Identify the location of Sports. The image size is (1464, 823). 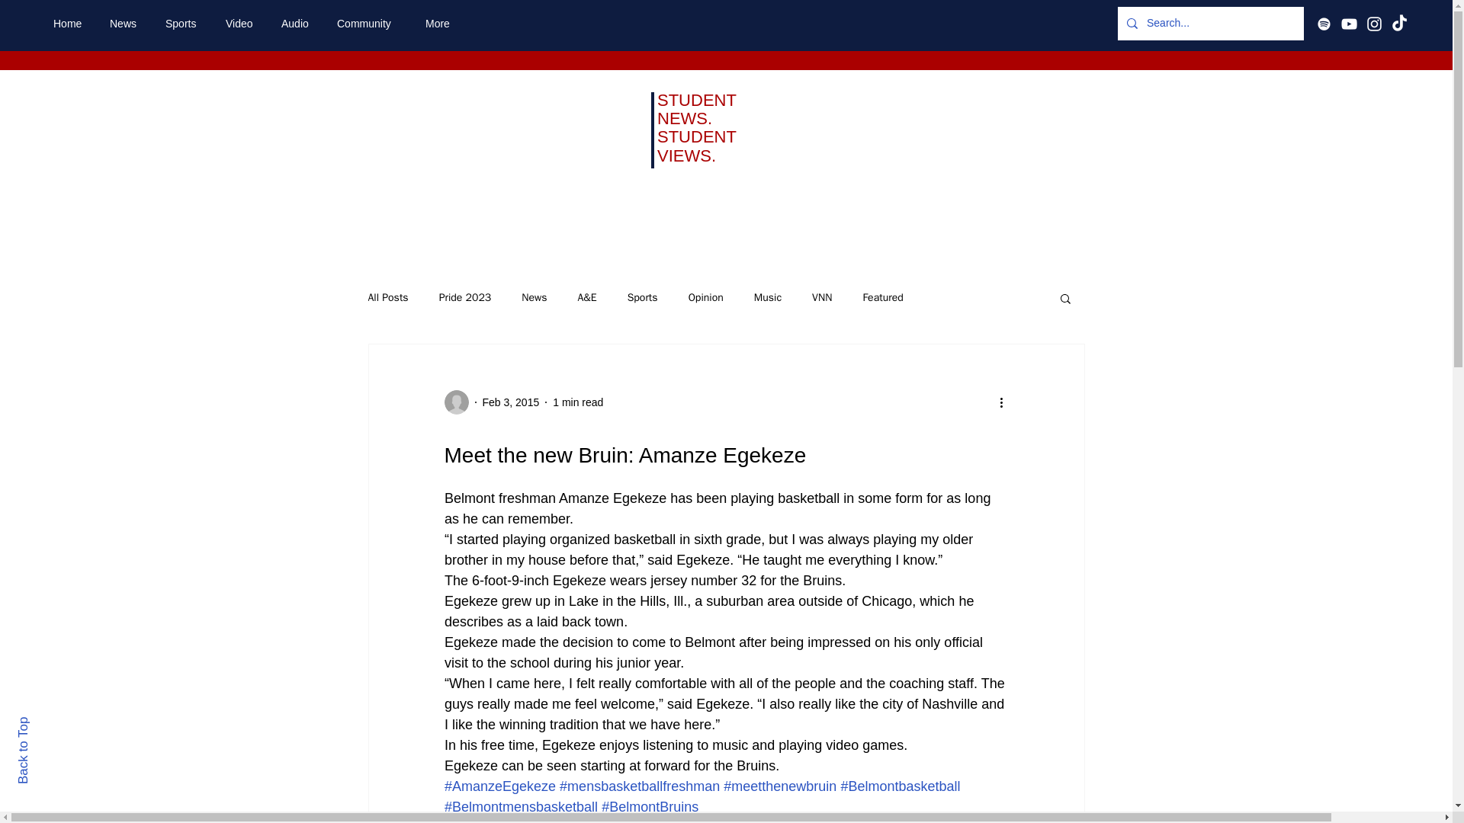
(183, 24).